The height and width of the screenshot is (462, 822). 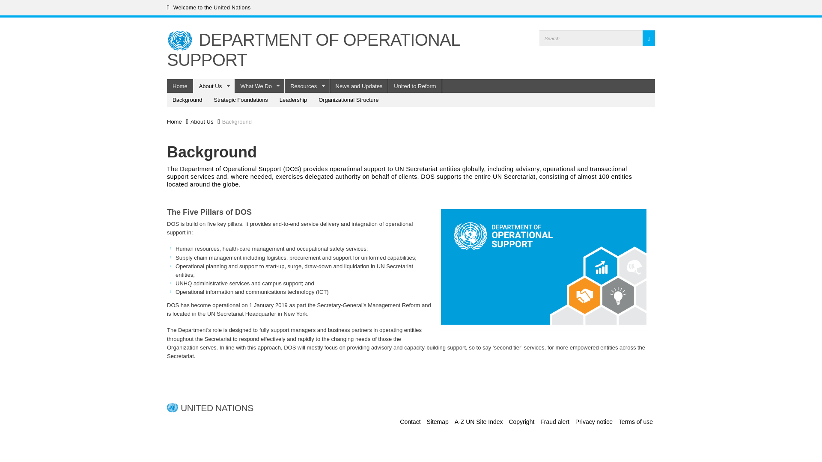 What do you see at coordinates (591, 38) in the screenshot?
I see `Enter the terms you wish to search for.` at bounding box center [591, 38].